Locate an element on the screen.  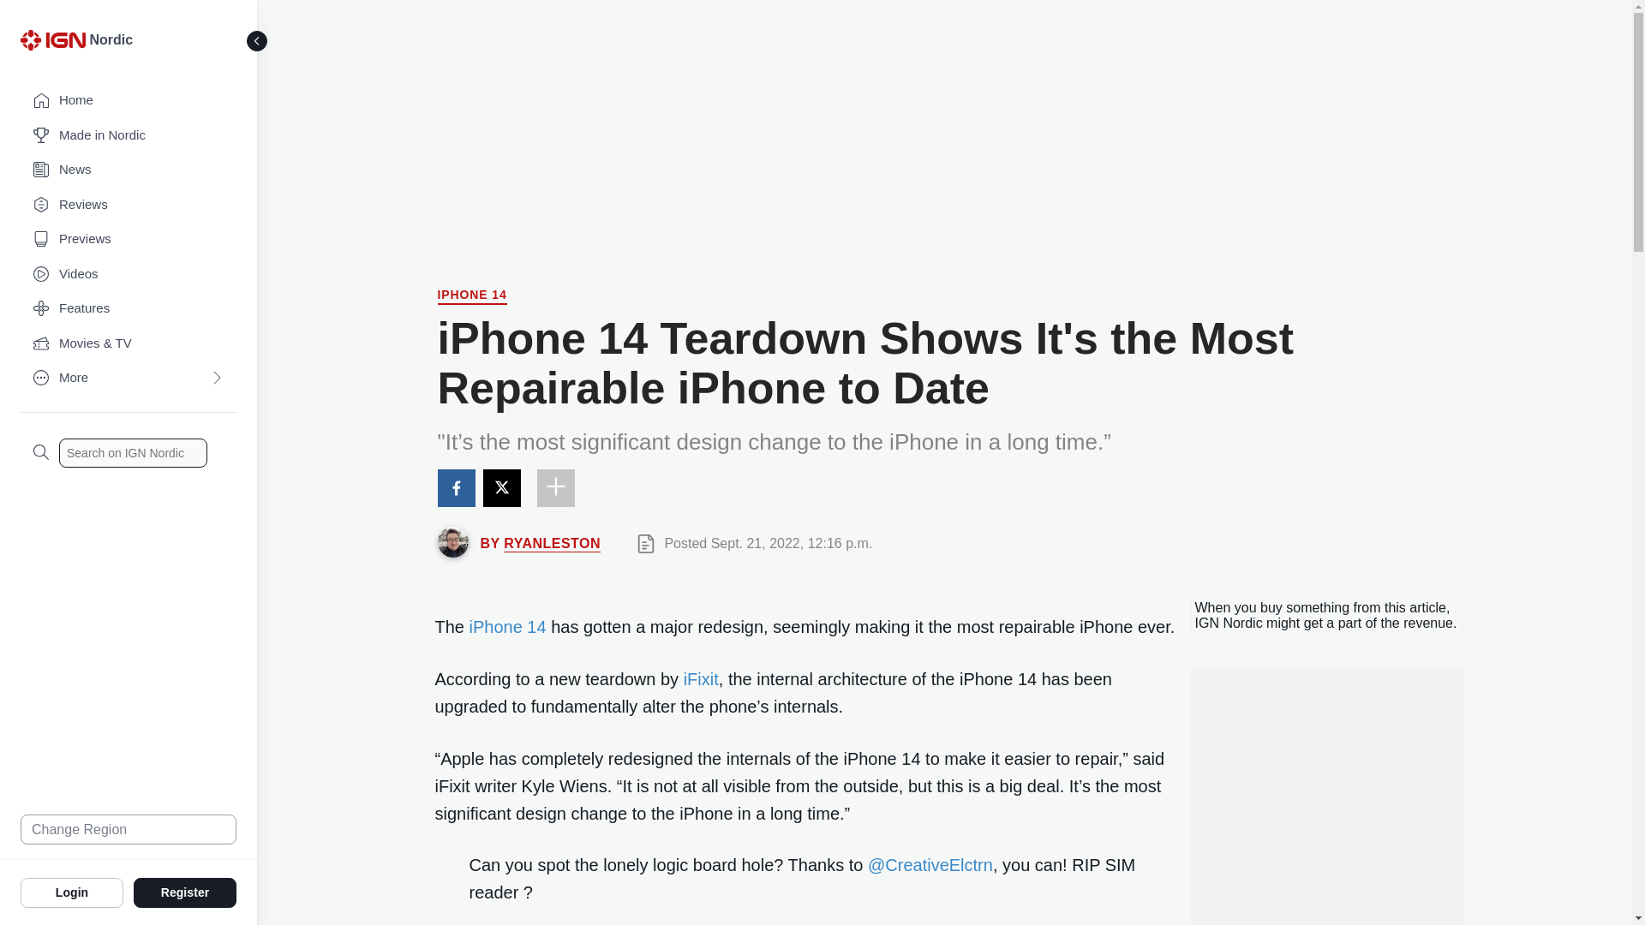
Login is located at coordinates (72, 892).